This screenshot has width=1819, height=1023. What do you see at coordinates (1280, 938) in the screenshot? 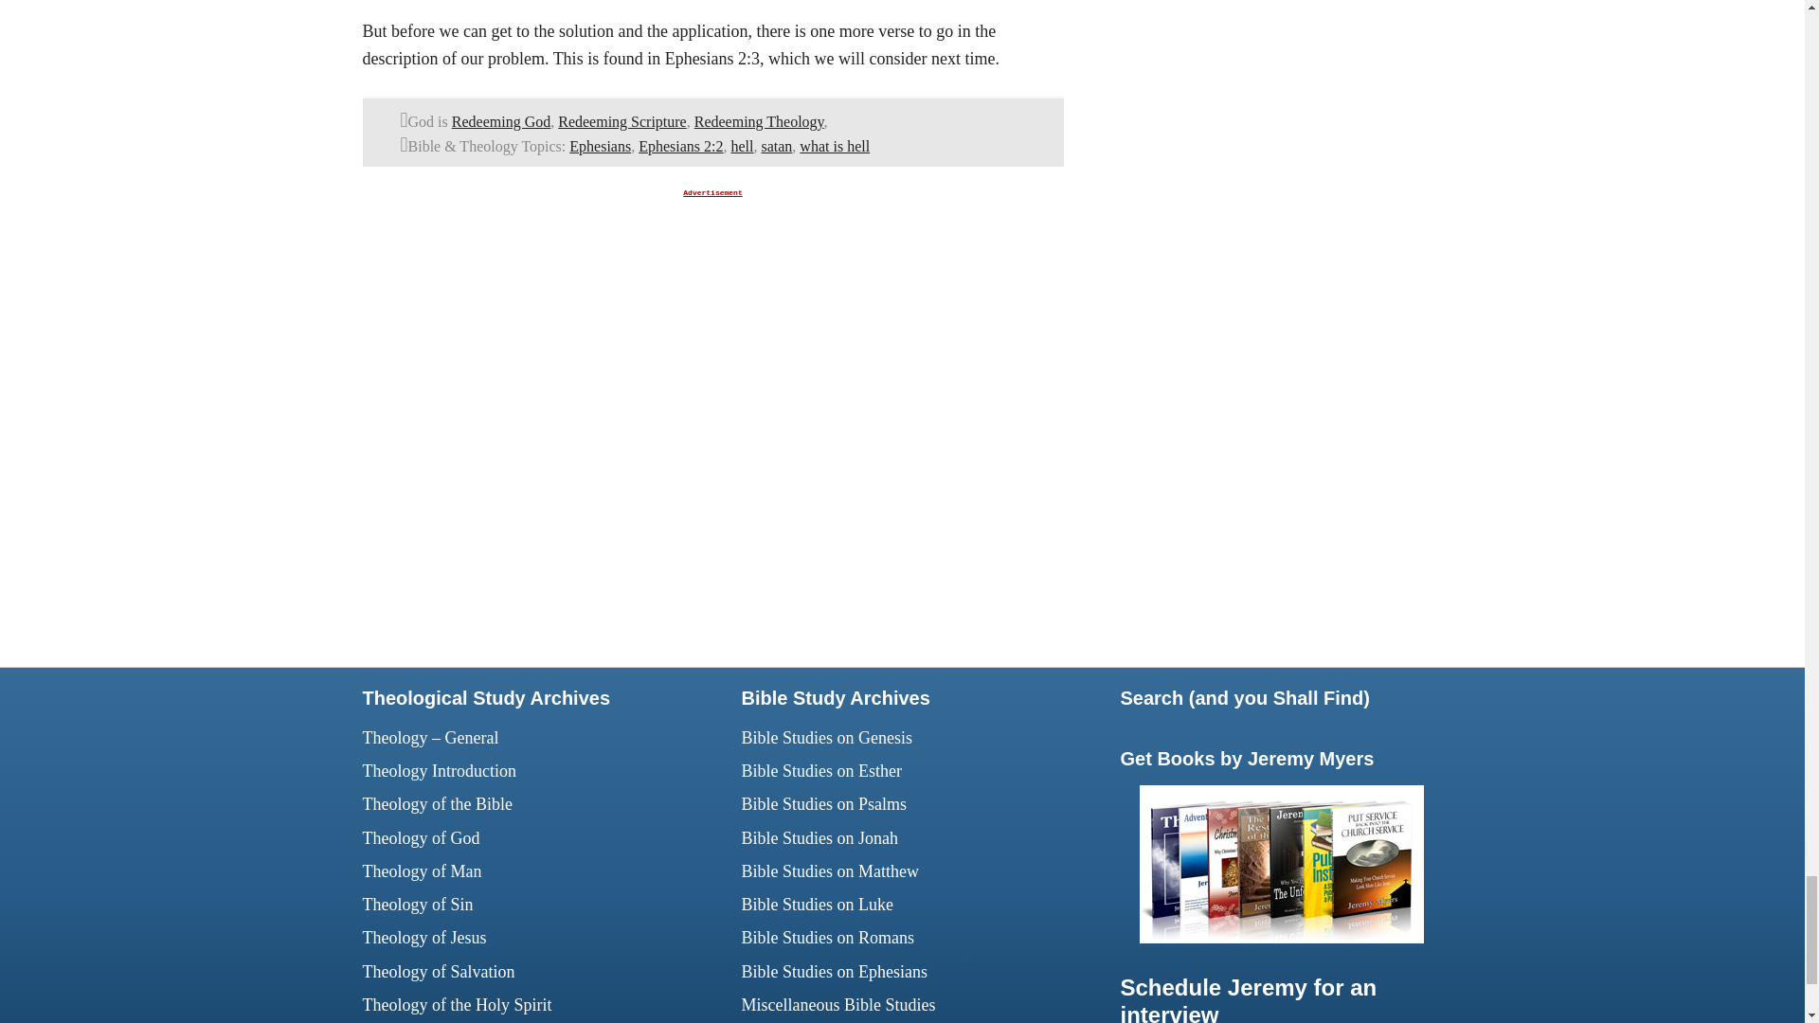
I see `Books by Jeremy Myers` at bounding box center [1280, 938].